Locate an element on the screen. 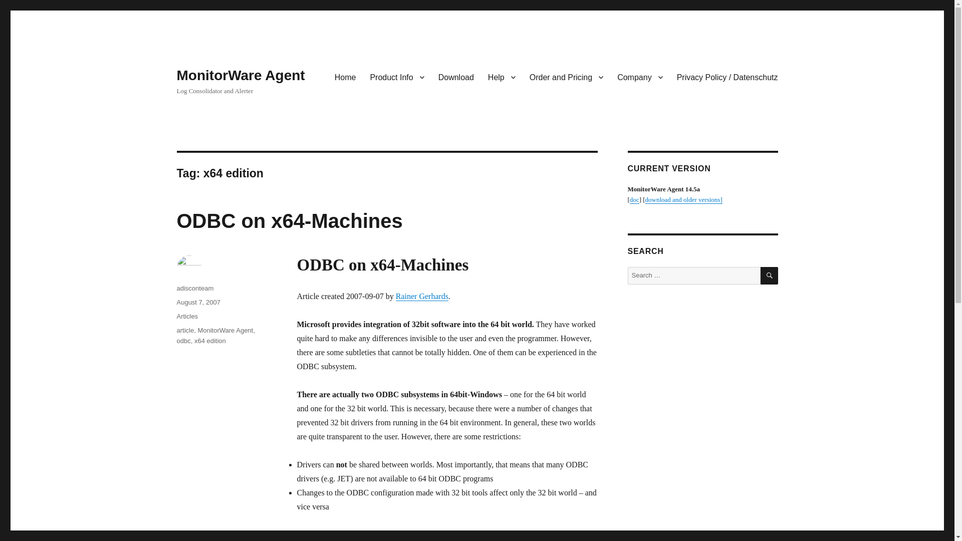  Help is located at coordinates (502, 77).